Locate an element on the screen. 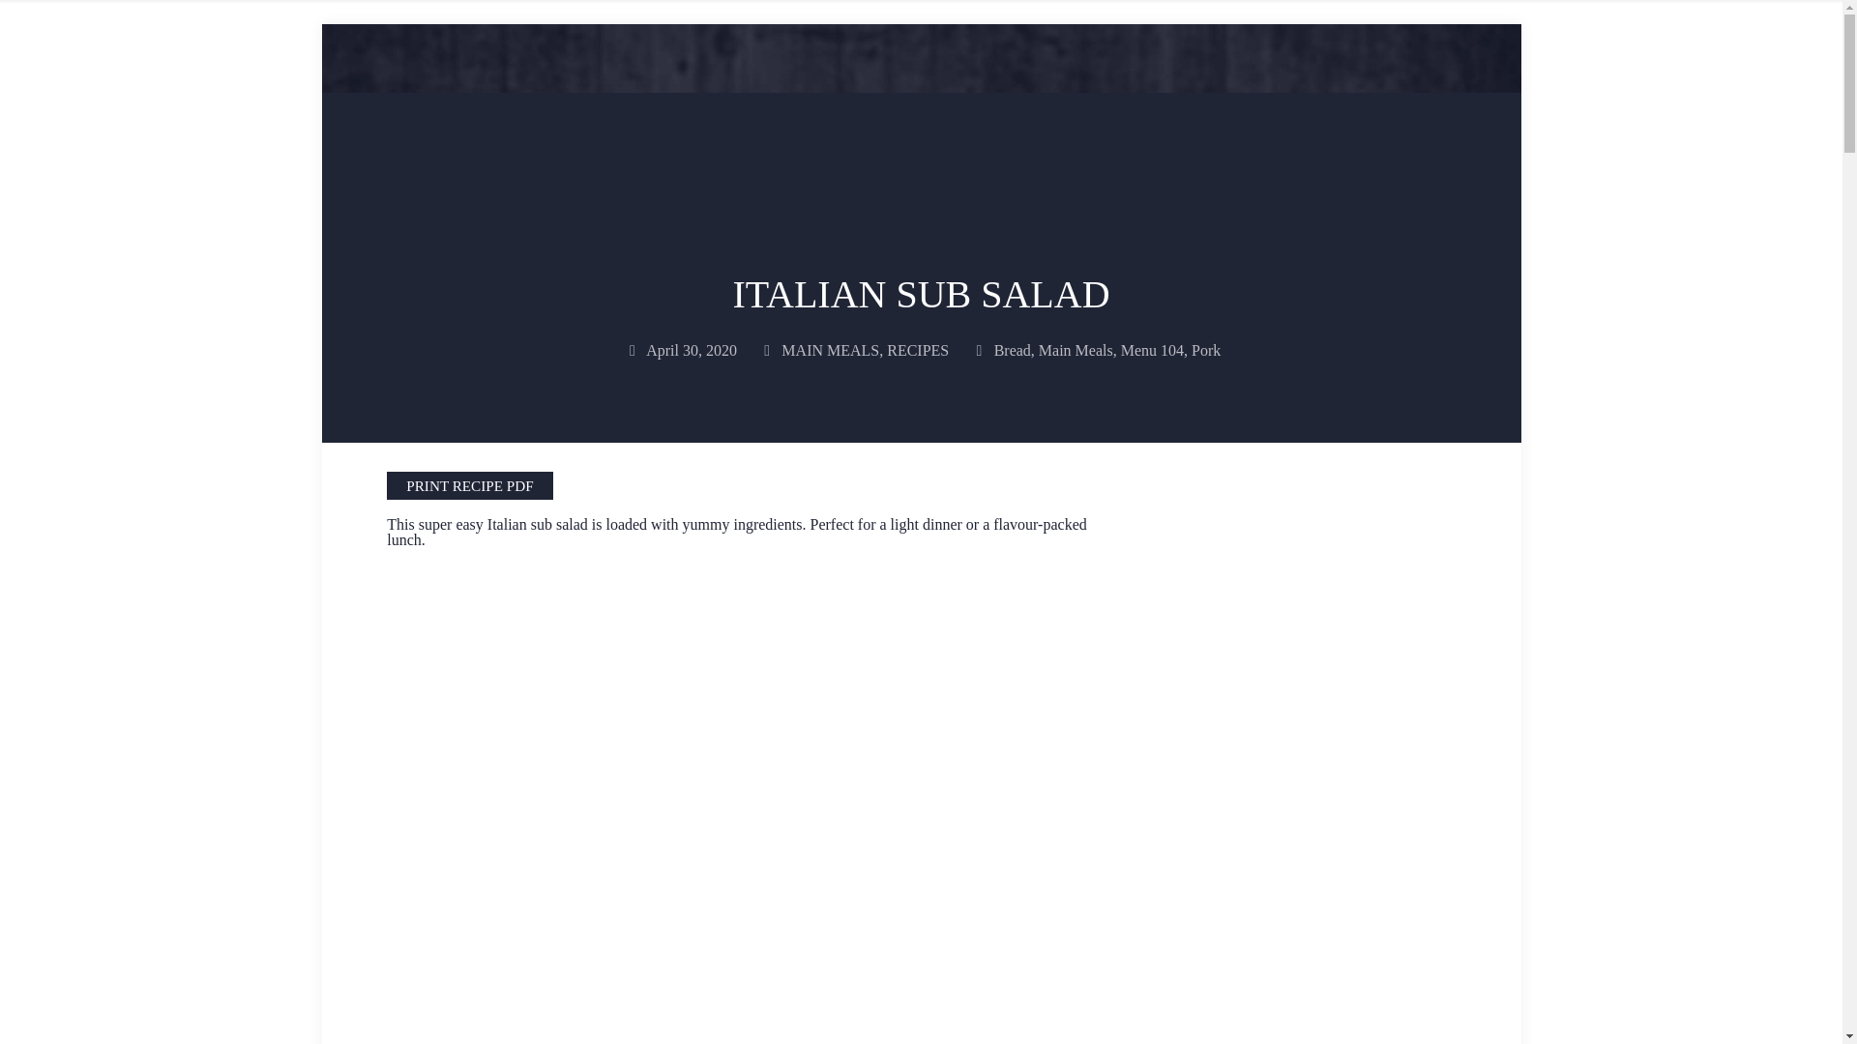 This screenshot has width=1857, height=1044. Menu 104 is located at coordinates (1153, 350).